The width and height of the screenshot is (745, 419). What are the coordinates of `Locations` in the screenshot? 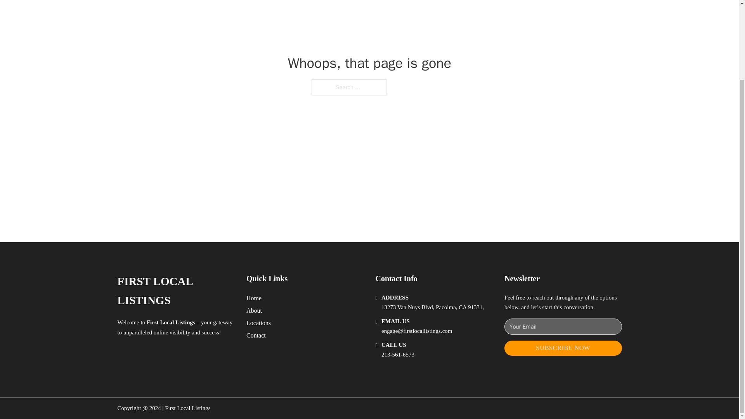 It's located at (258, 323).